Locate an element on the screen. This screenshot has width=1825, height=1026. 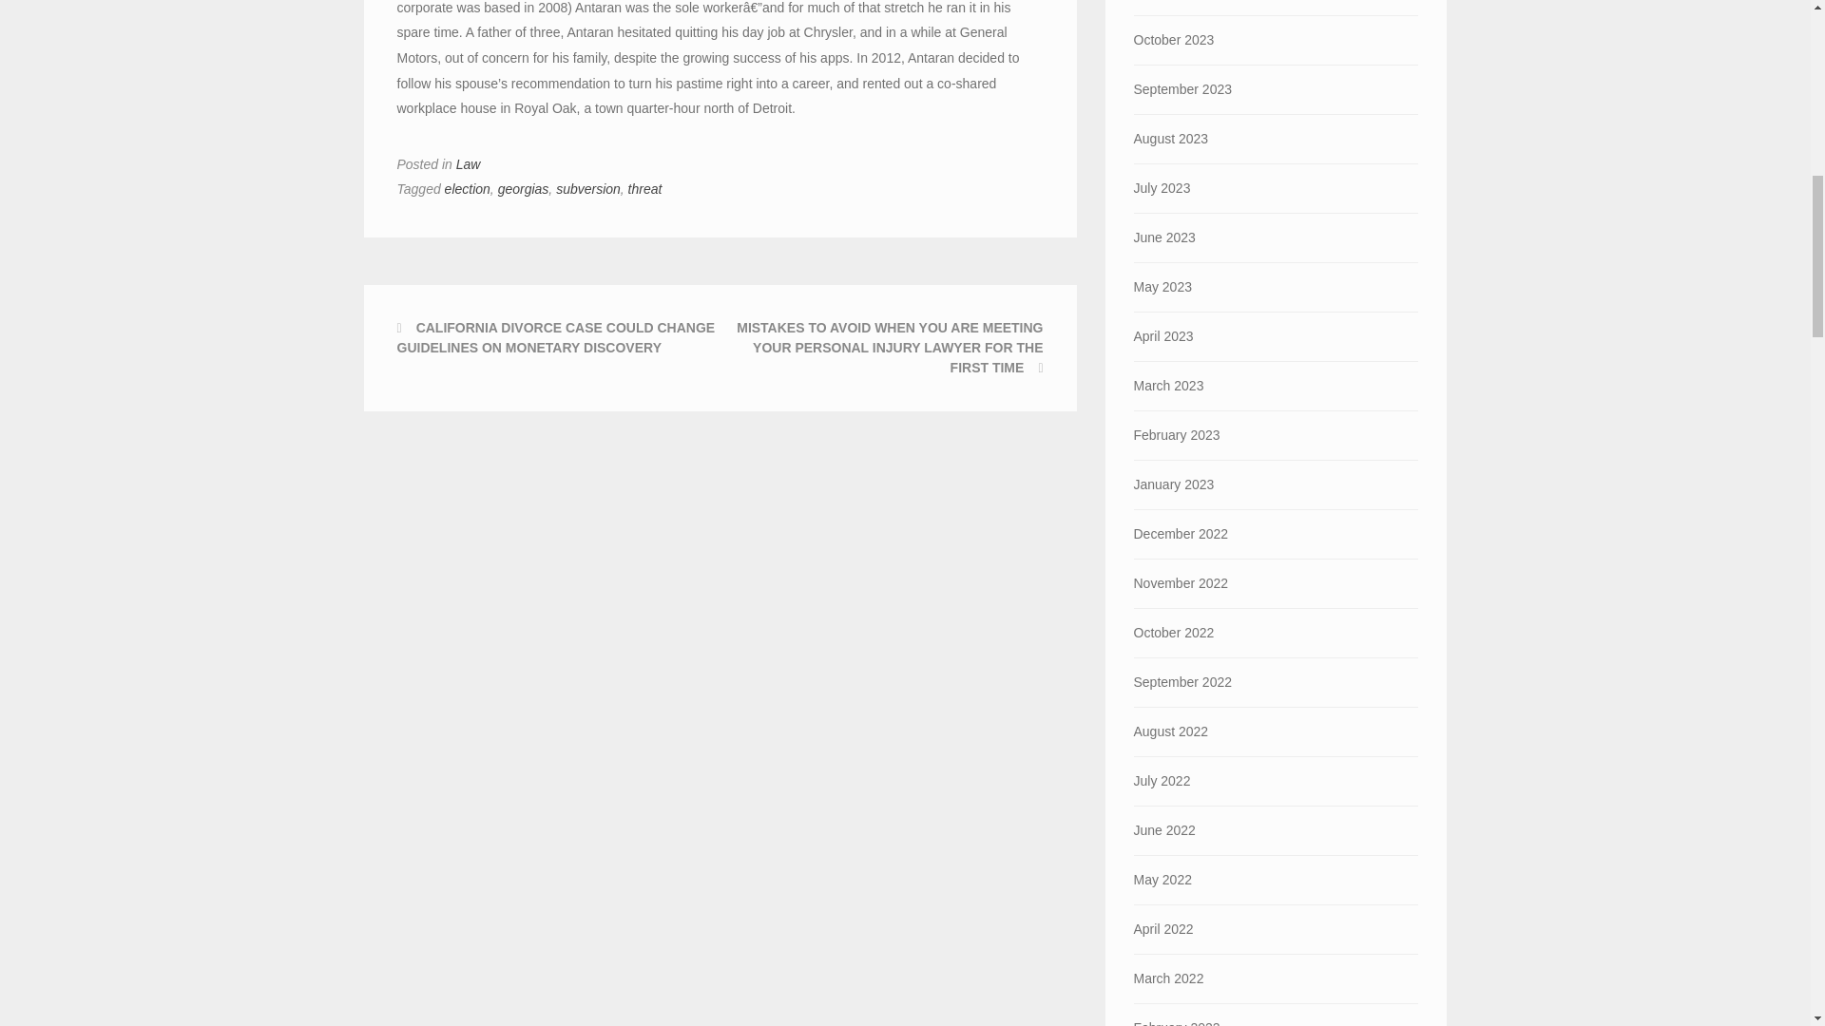
subversion is located at coordinates (587, 189).